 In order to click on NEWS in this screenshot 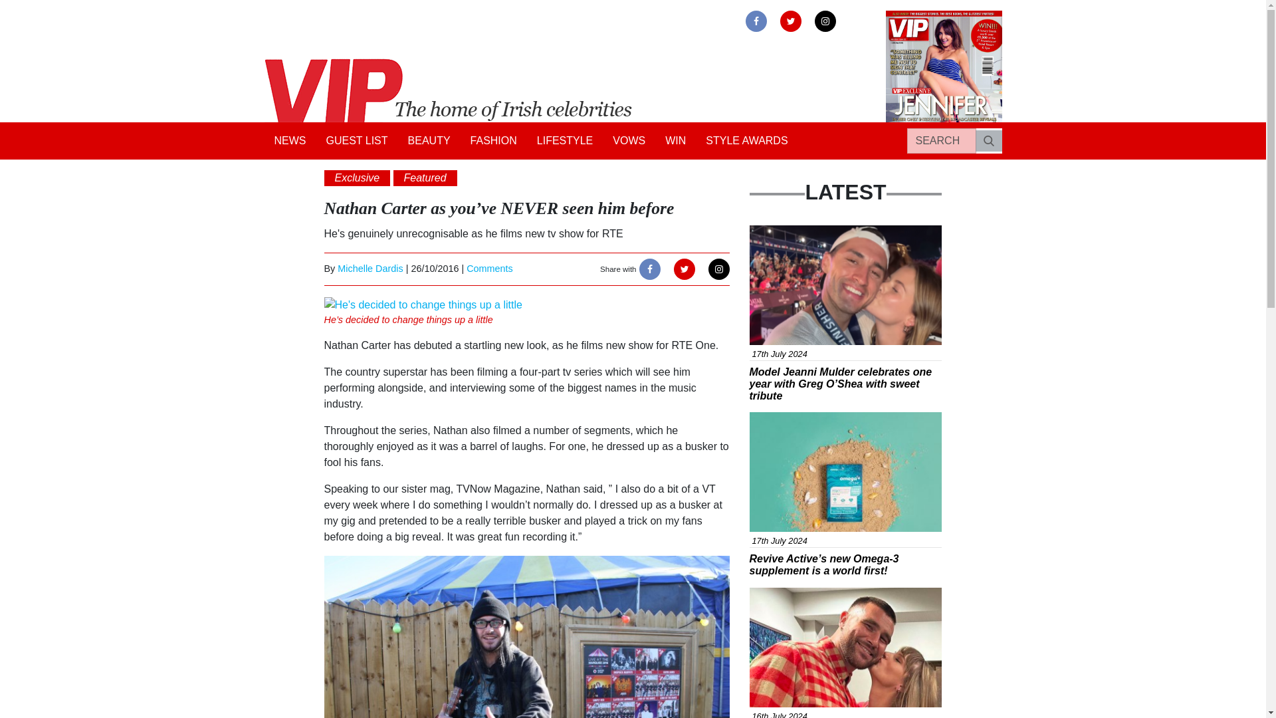, I will do `click(290, 141)`.